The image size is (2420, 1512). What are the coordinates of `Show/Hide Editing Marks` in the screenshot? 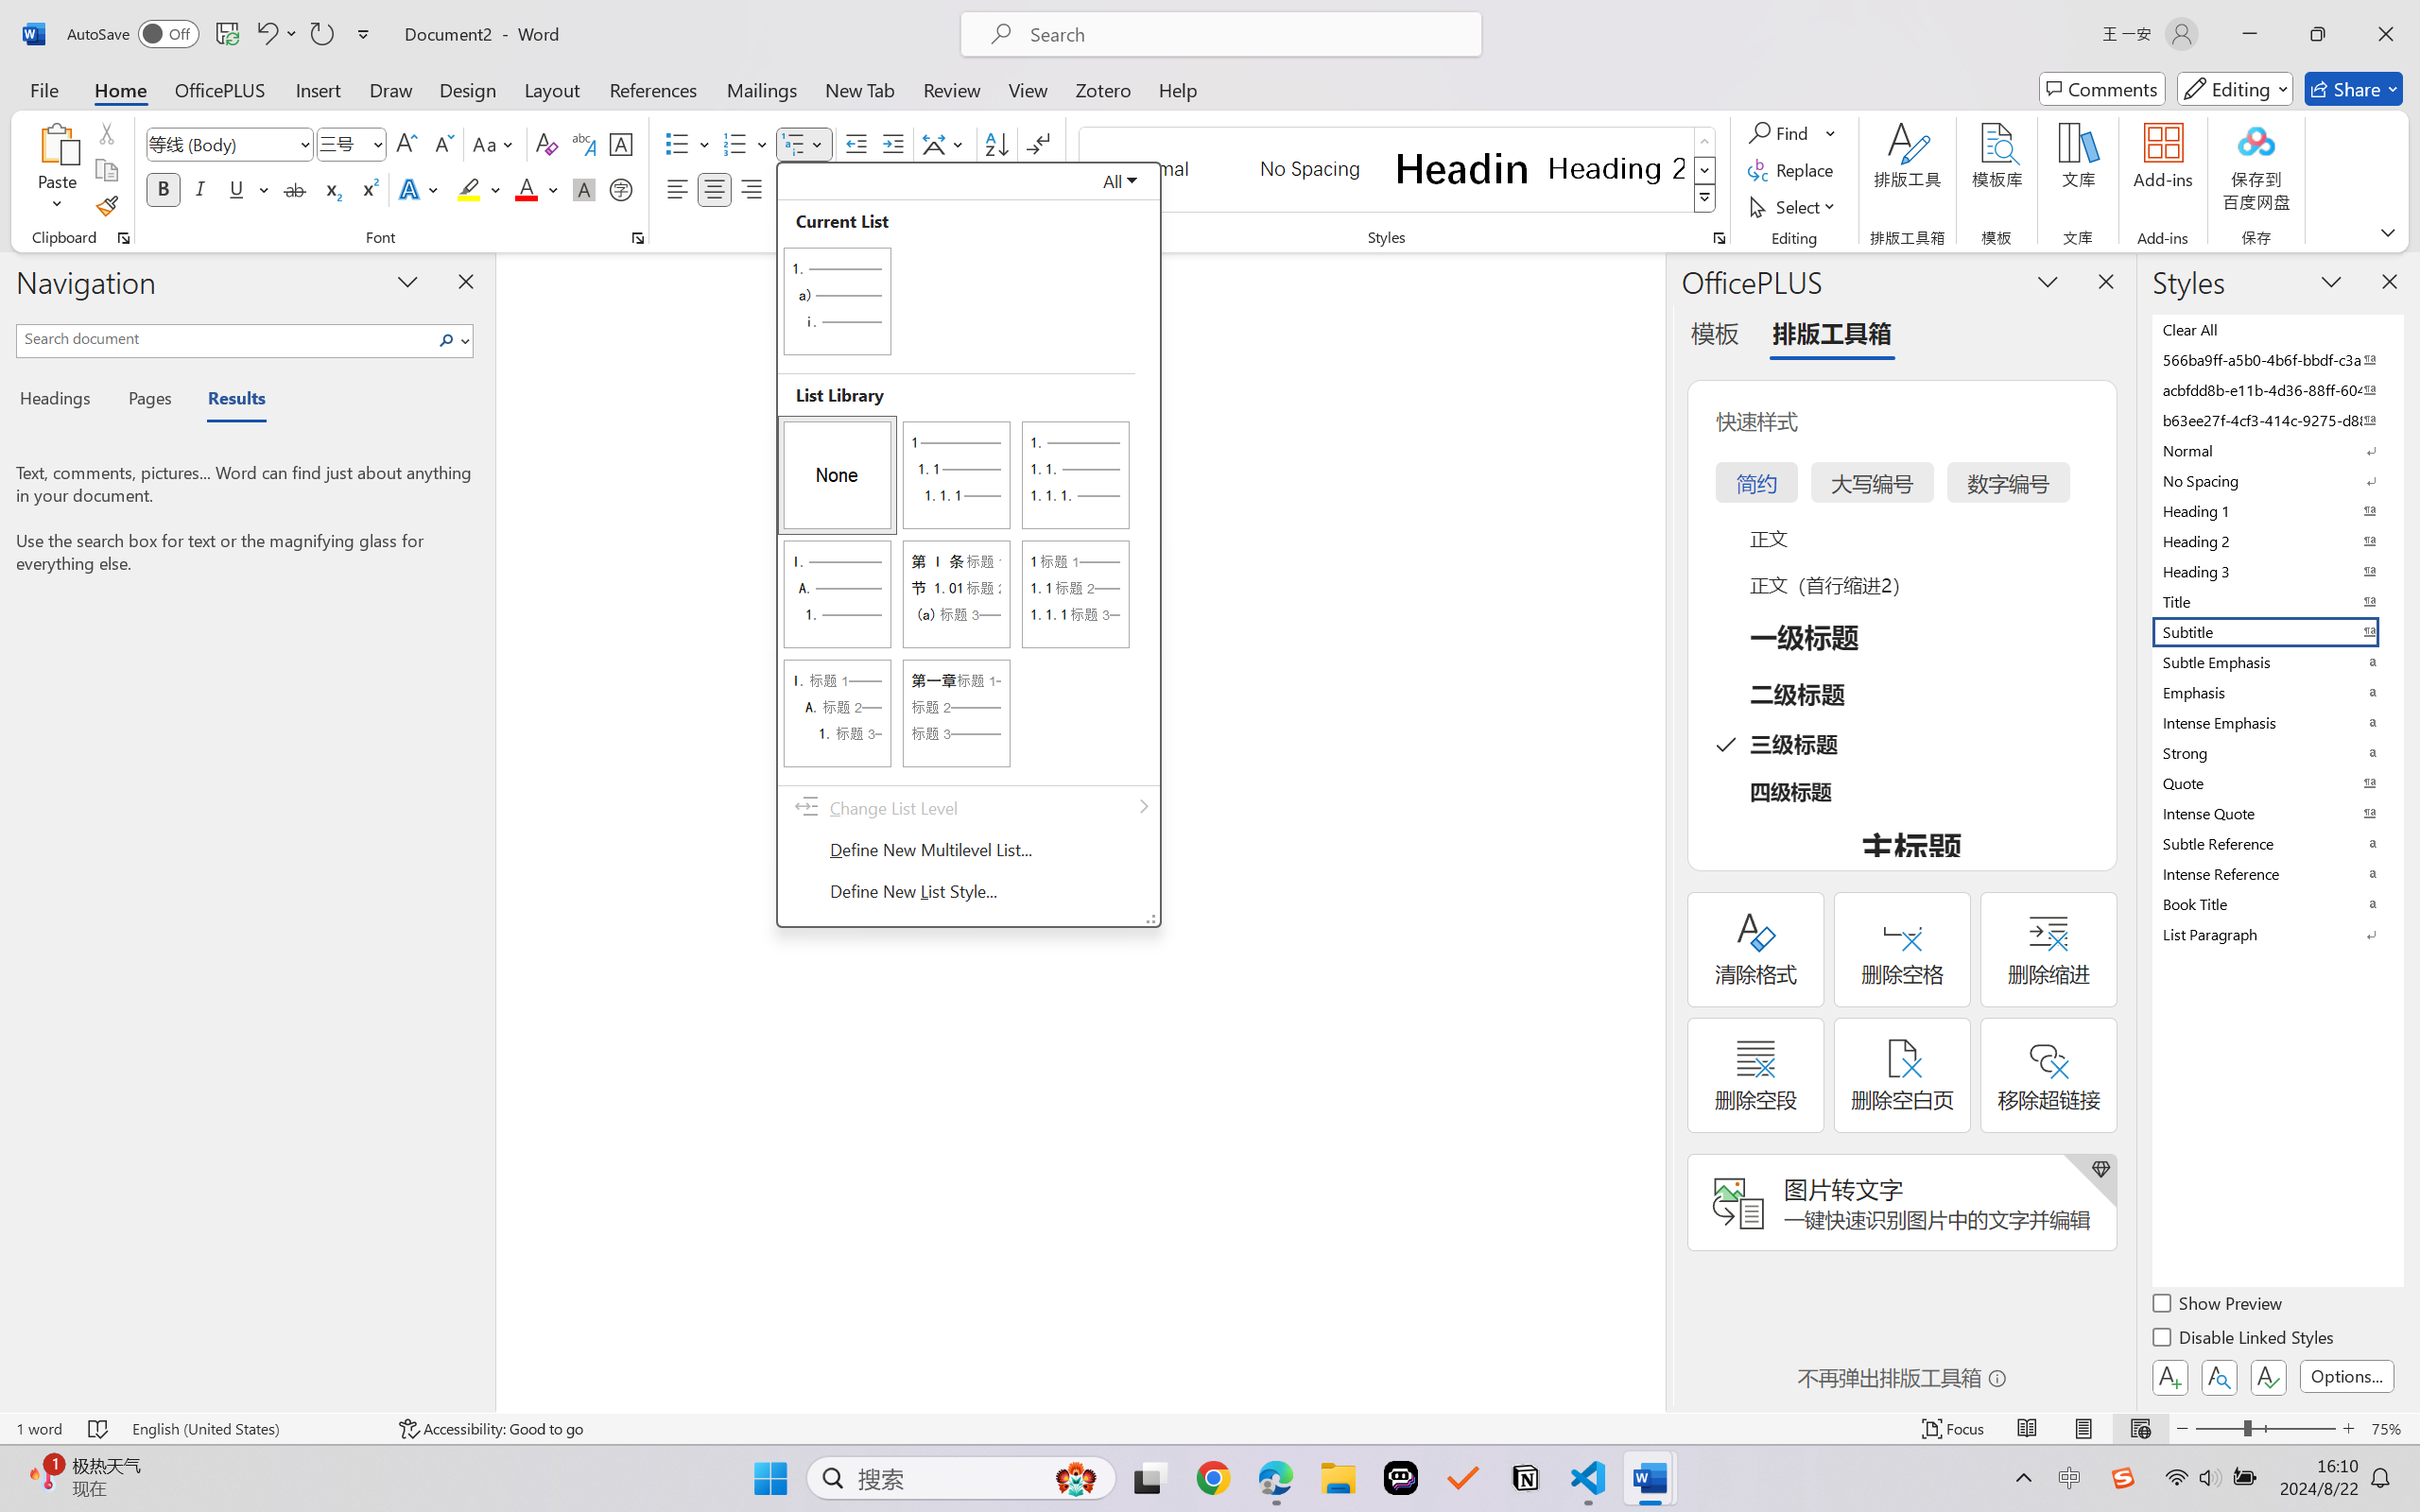 It's located at (1038, 144).